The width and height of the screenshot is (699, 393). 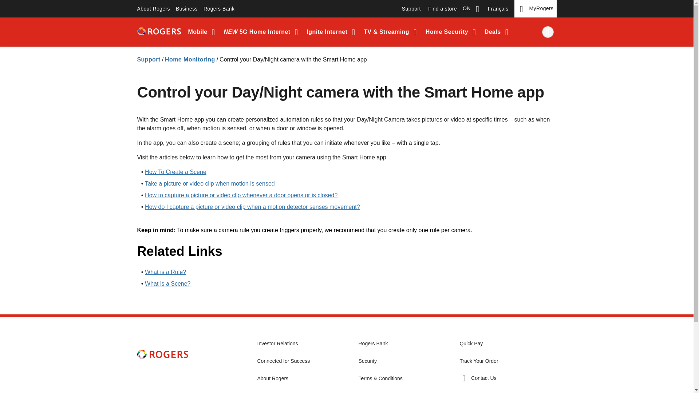 I want to click on MyRogers, so click(x=535, y=9).